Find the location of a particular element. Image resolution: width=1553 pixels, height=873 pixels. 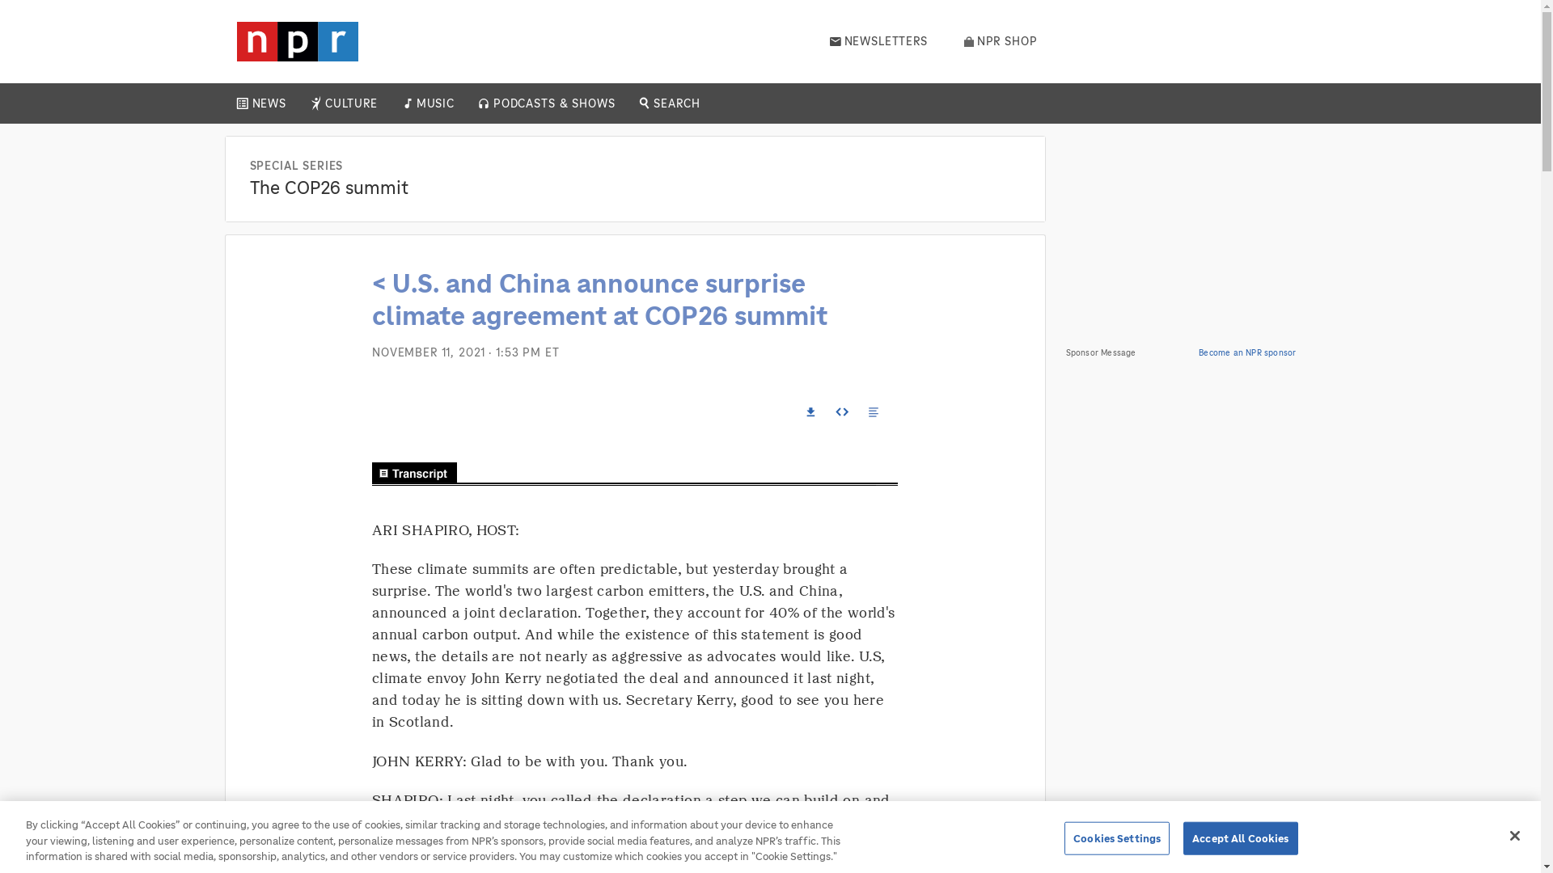

CULTURE is located at coordinates (351, 103).